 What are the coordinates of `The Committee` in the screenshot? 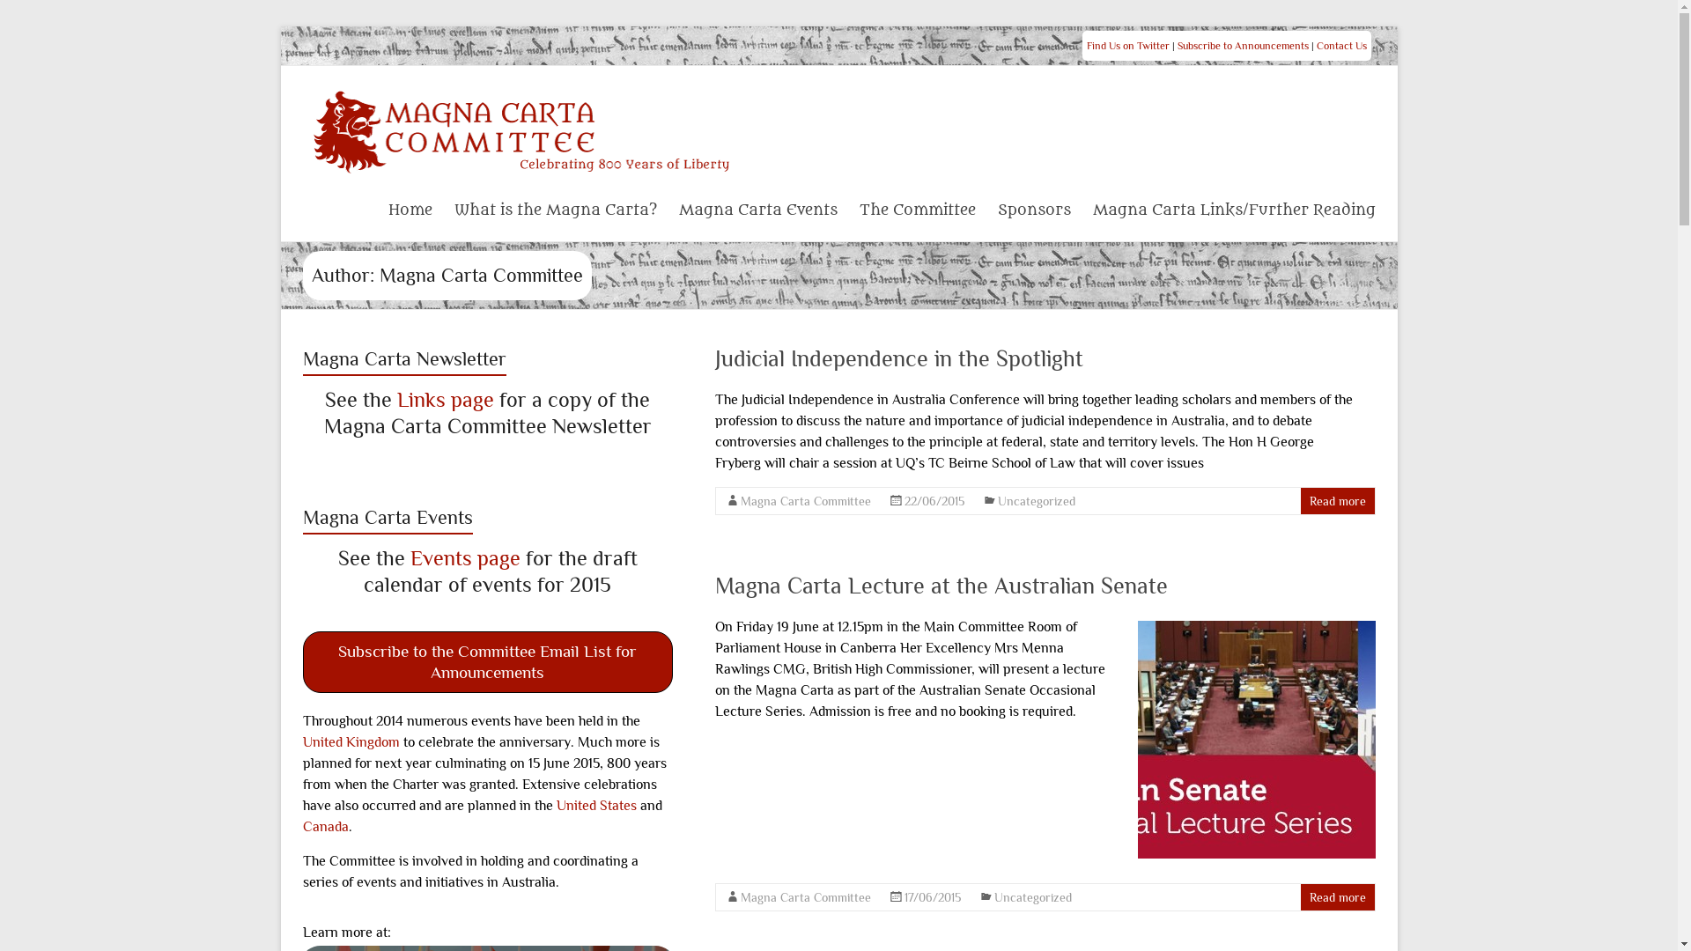 It's located at (918, 208).